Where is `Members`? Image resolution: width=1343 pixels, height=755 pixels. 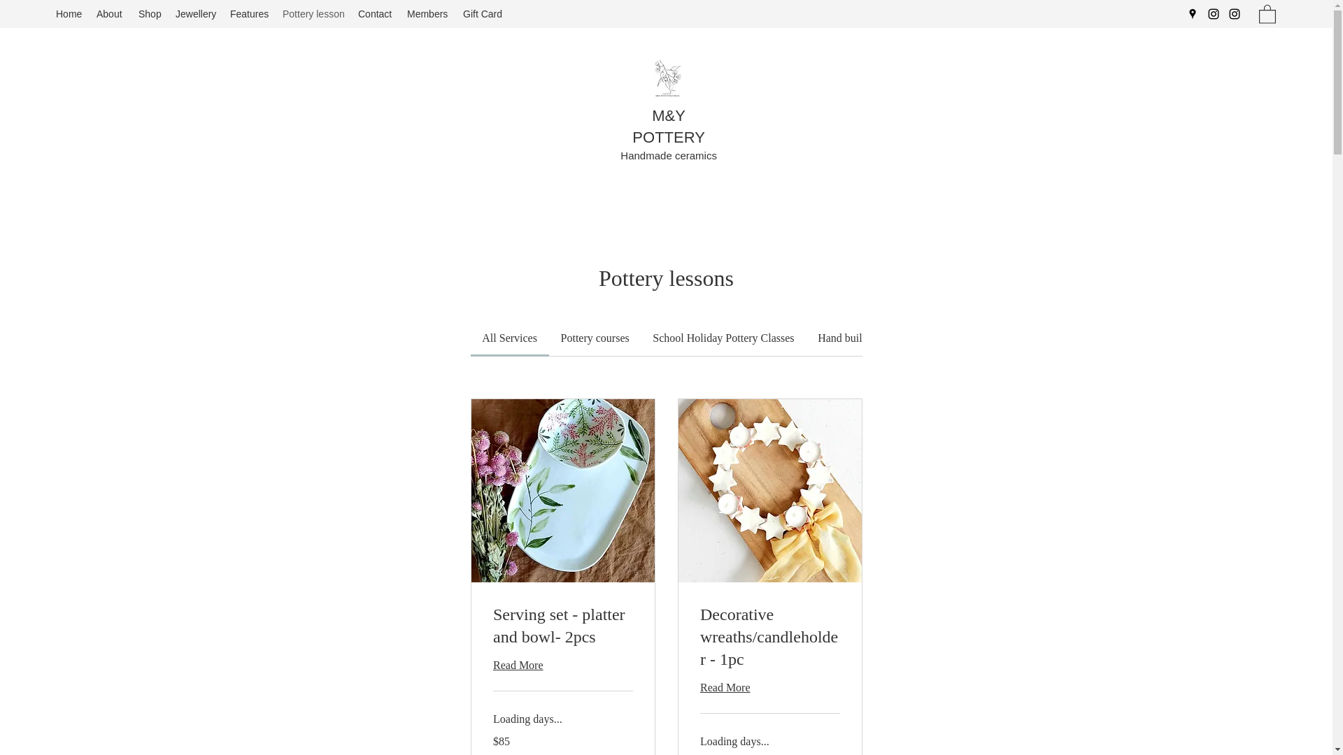
Members is located at coordinates (428, 14).